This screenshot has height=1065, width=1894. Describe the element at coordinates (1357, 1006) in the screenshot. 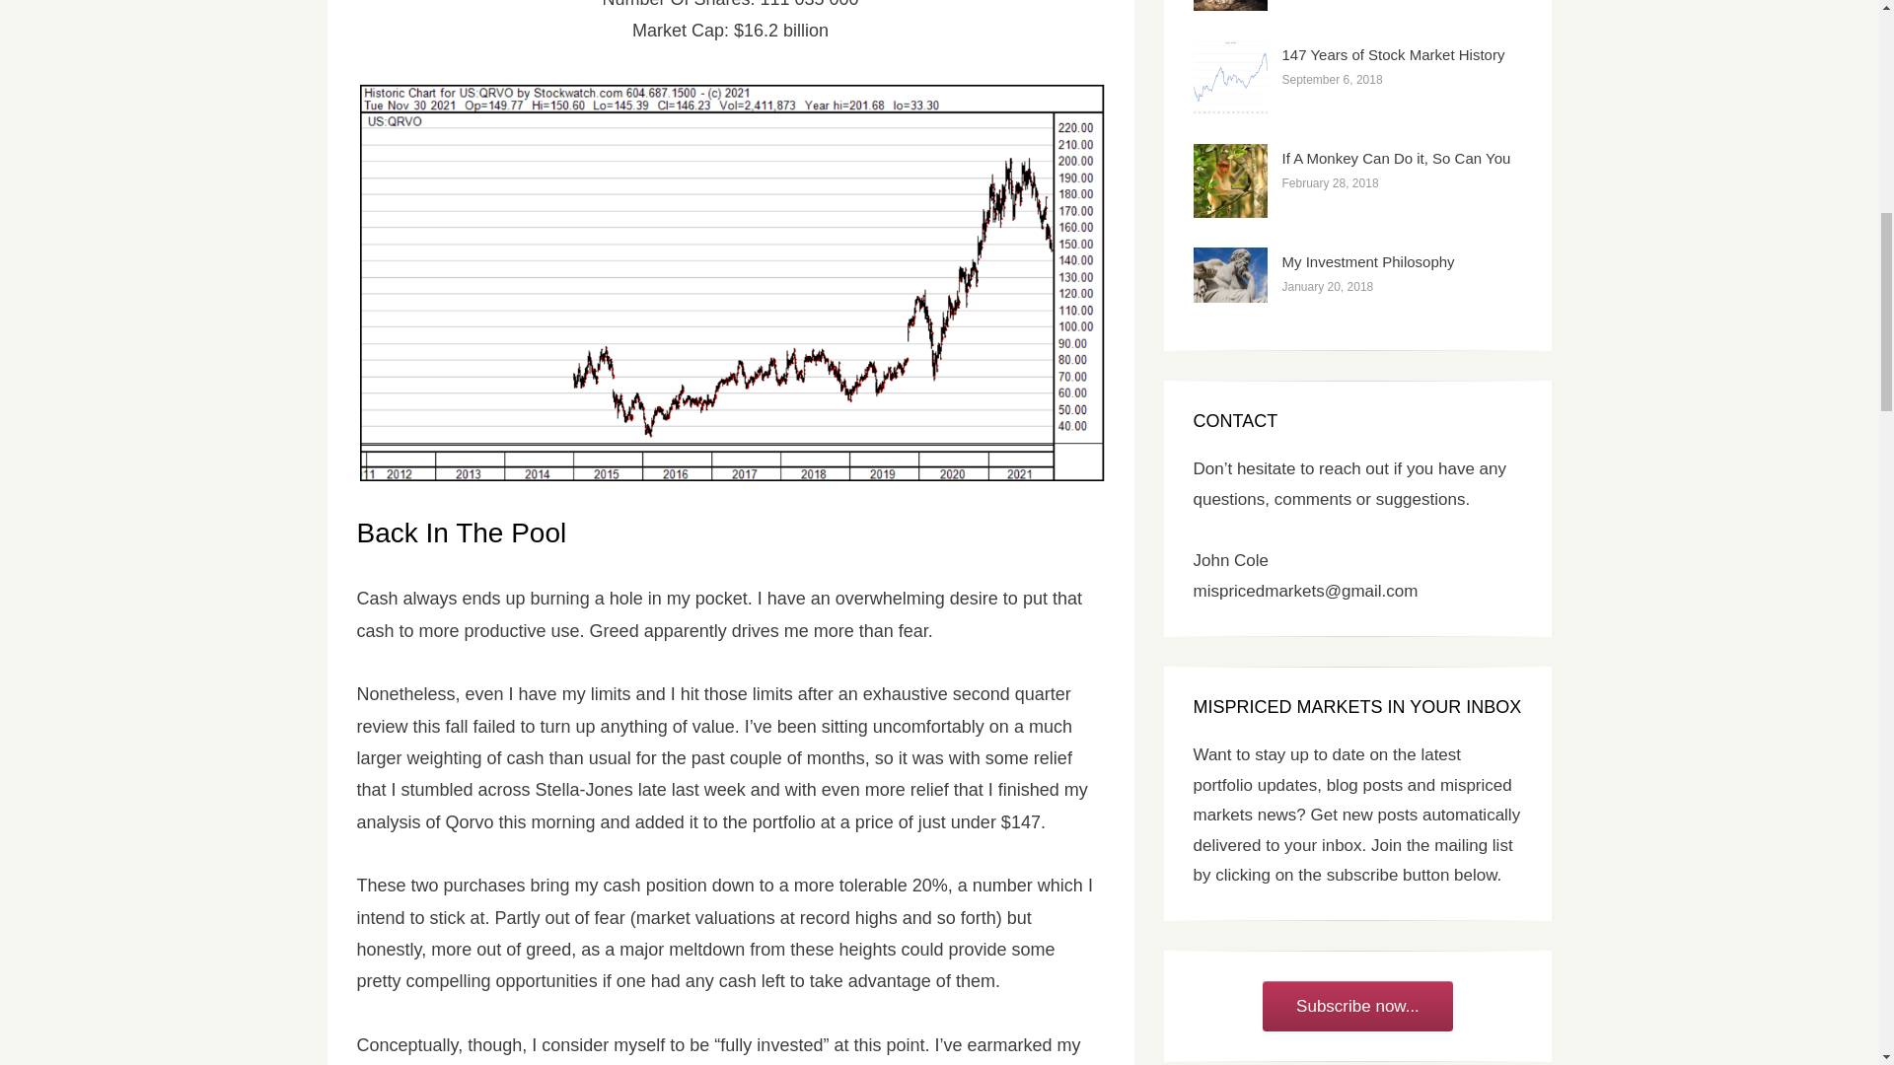

I see `Subscribe now...` at that location.